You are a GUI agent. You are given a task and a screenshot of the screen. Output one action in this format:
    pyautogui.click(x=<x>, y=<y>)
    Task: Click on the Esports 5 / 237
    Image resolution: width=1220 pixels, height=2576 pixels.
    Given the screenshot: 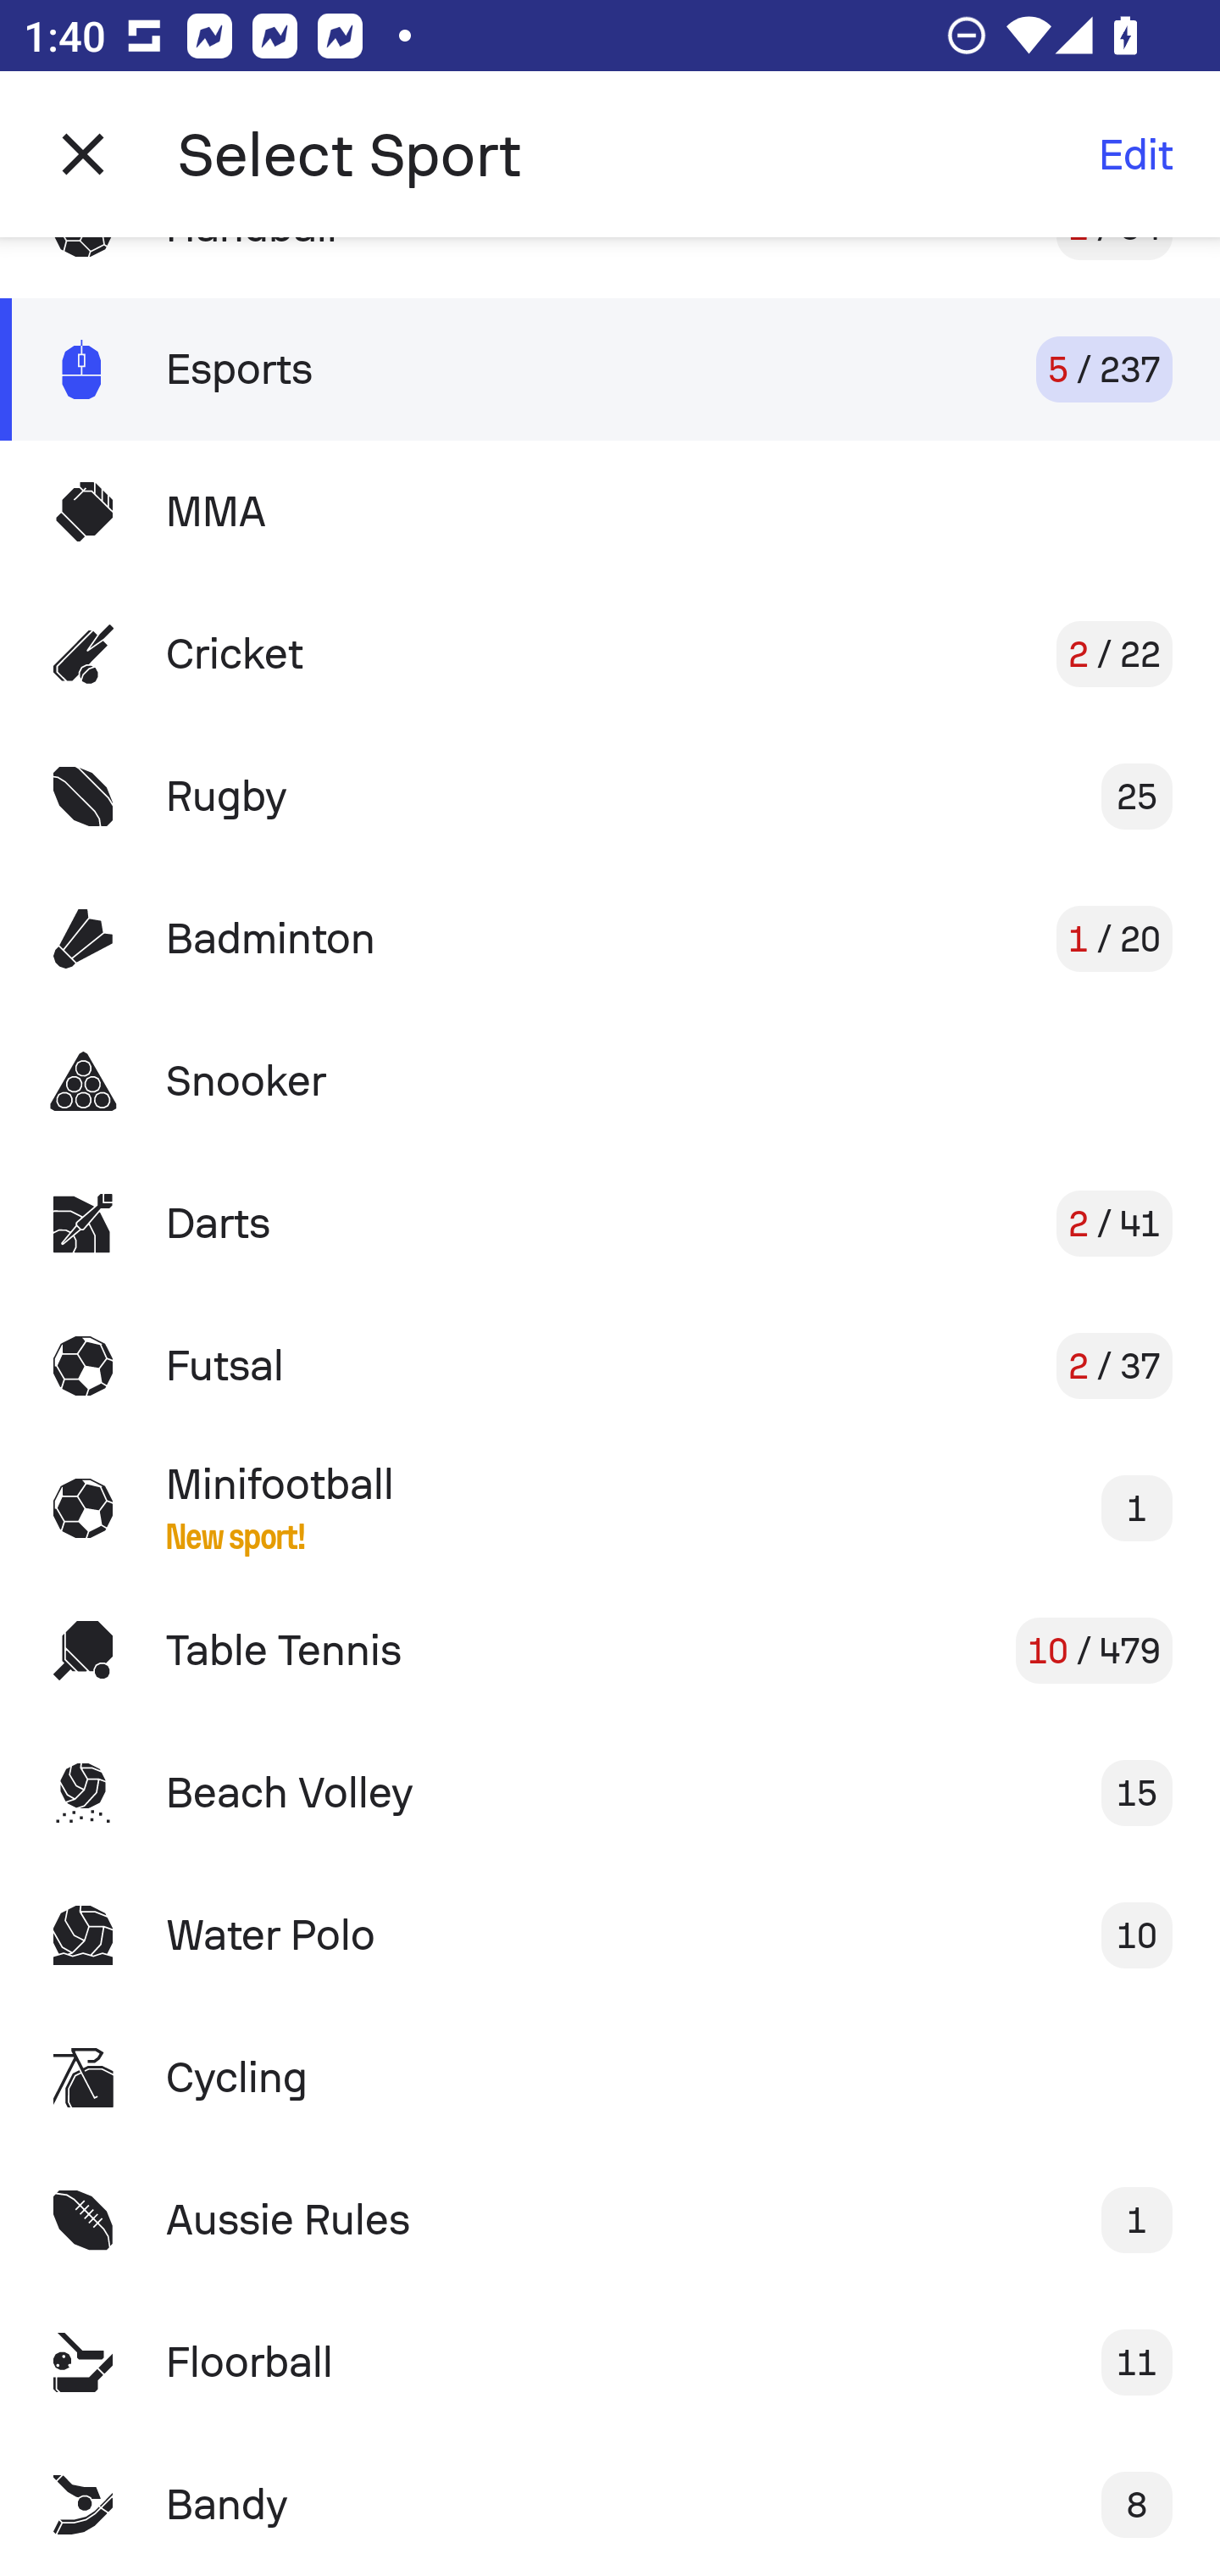 What is the action you would take?
    pyautogui.click(x=610, y=369)
    